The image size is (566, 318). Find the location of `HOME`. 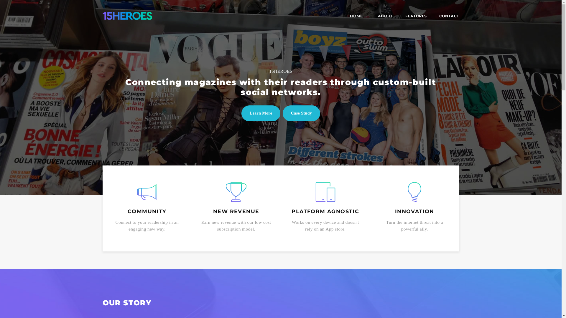

HOME is located at coordinates (356, 16).